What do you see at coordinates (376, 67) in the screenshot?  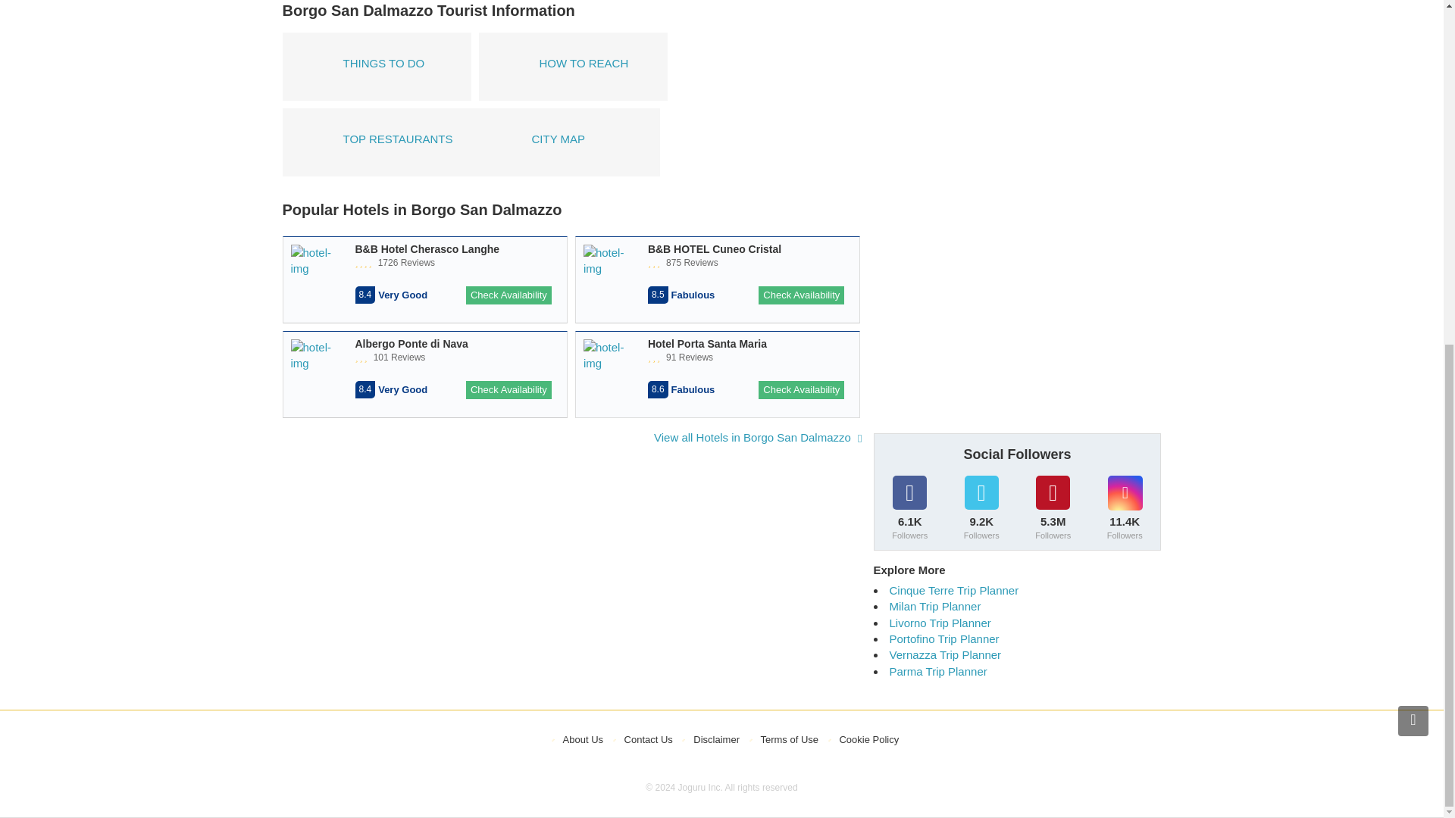 I see `THINGS TO DO` at bounding box center [376, 67].